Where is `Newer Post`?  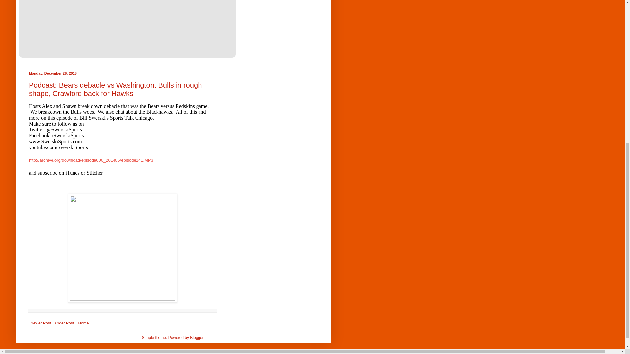
Newer Post is located at coordinates (41, 323).